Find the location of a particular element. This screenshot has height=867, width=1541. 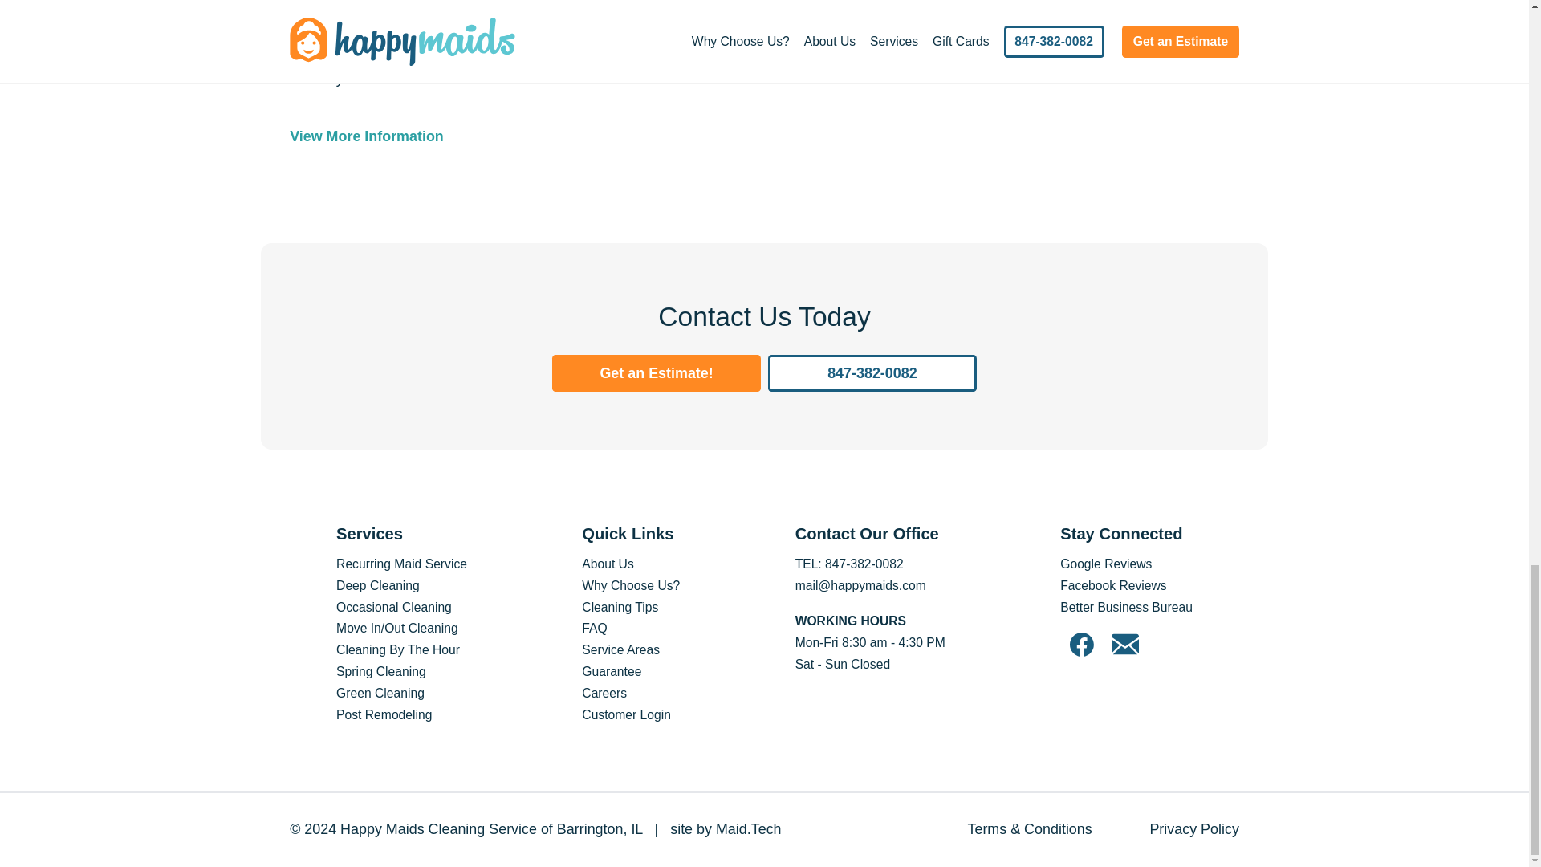

847-382-0082 is located at coordinates (872, 373).